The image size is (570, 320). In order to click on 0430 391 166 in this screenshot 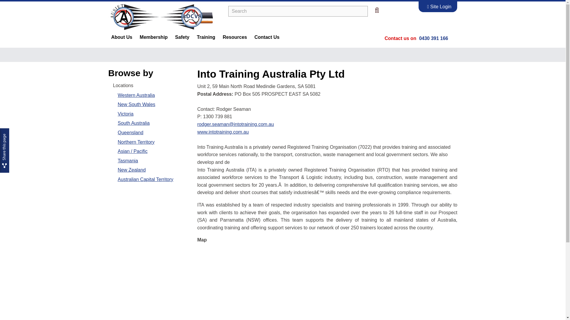, I will do `click(433, 38)`.